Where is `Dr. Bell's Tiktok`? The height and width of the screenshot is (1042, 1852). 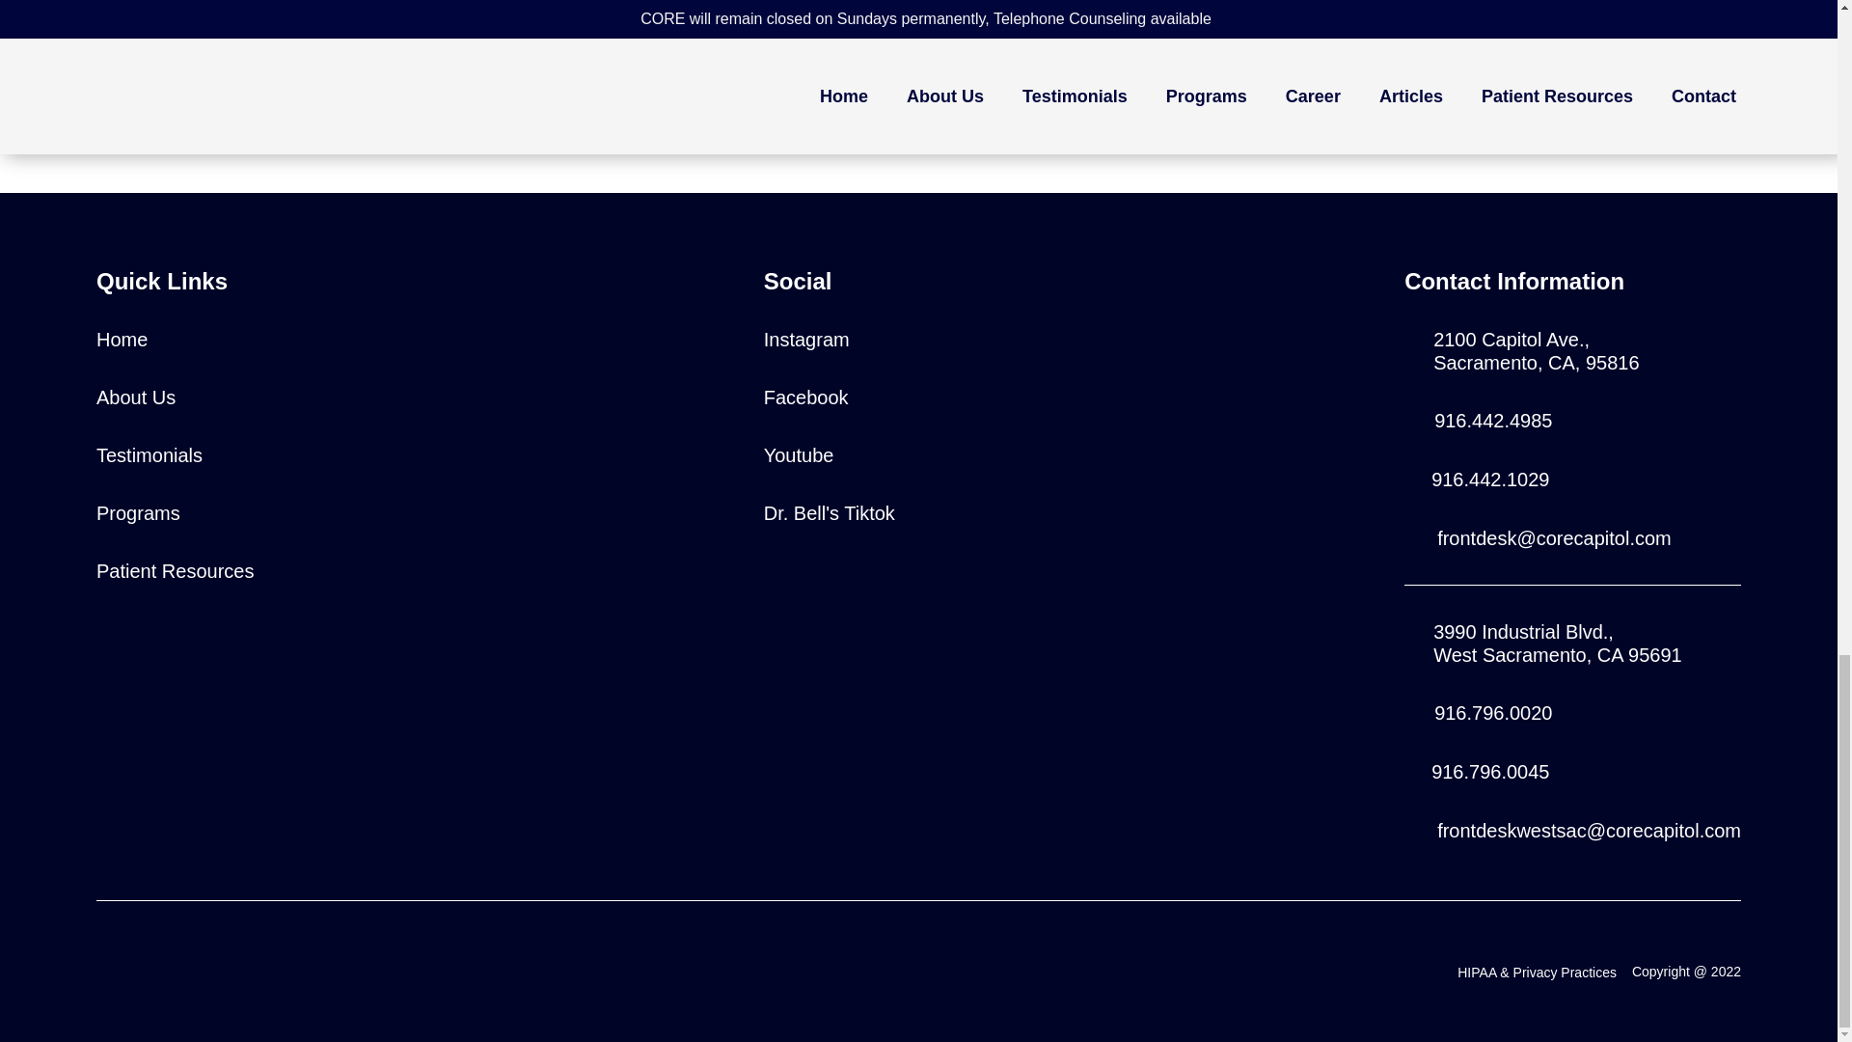
Dr. Bell's Tiktok is located at coordinates (1536, 351).